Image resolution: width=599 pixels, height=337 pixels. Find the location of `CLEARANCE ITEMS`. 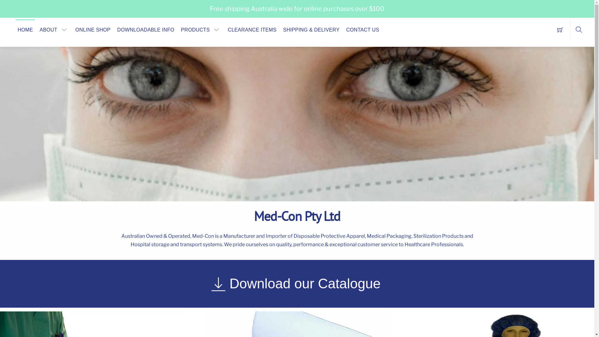

CLEARANCE ITEMS is located at coordinates (252, 30).